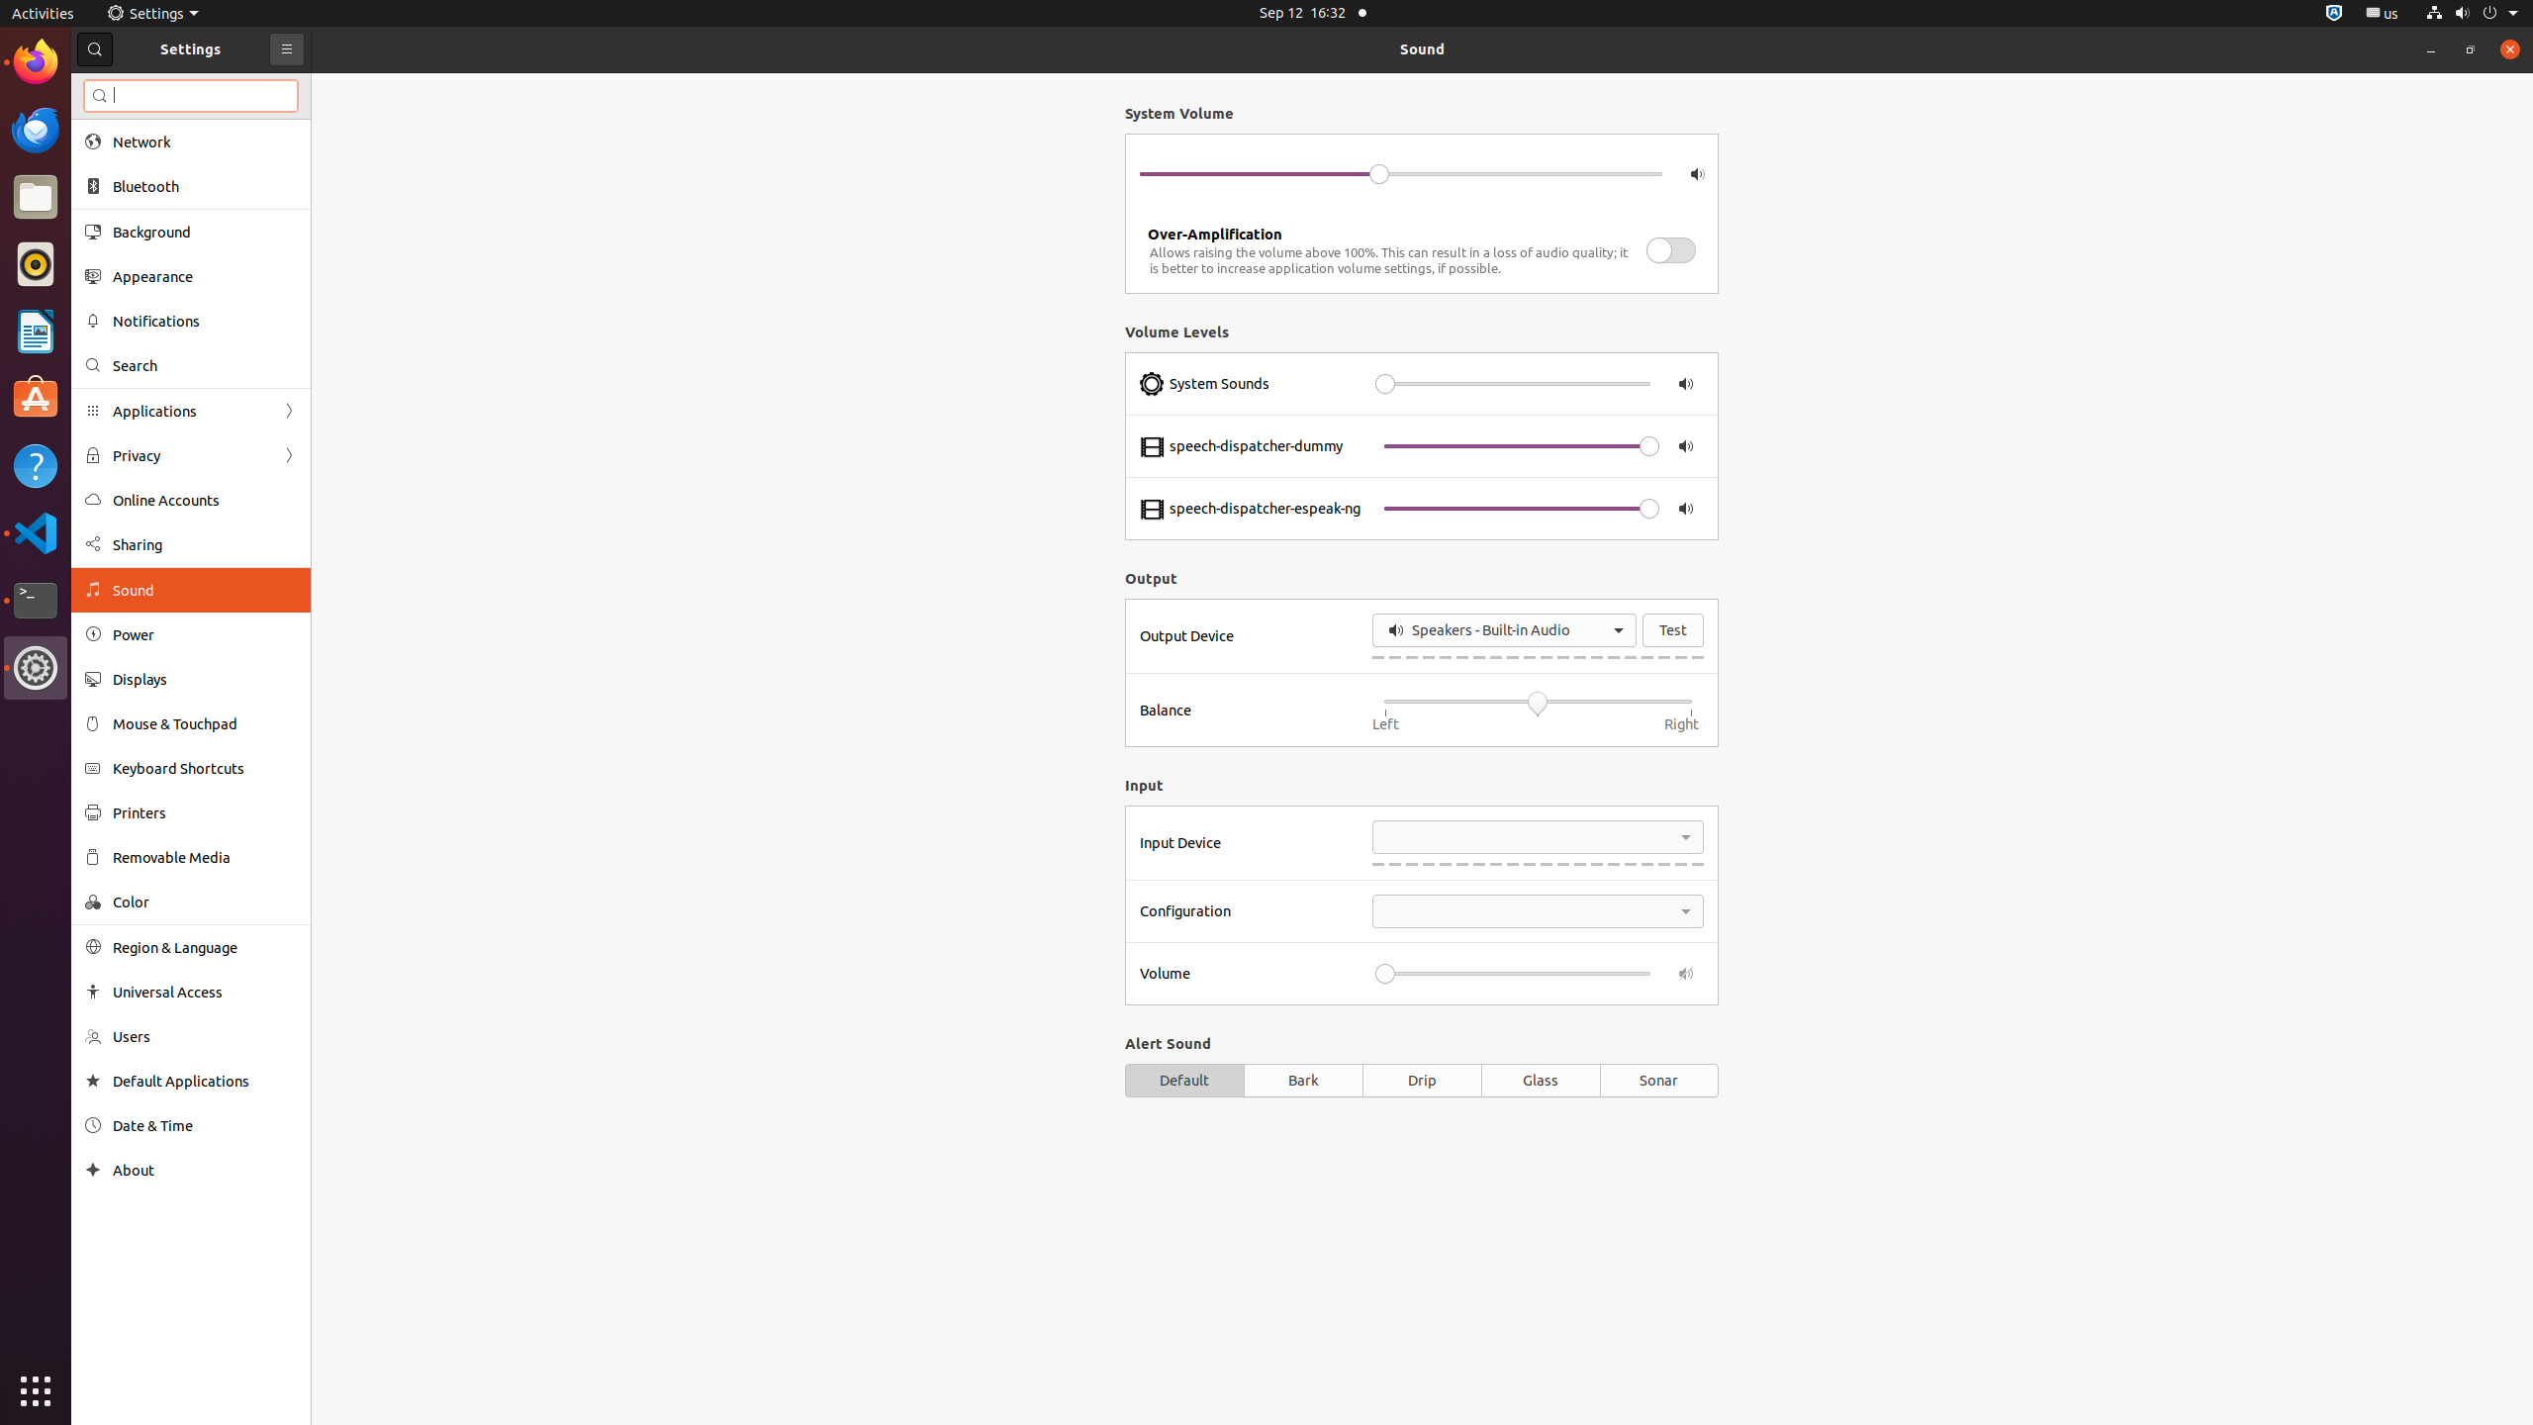 The width and height of the screenshot is (2533, 1425). I want to click on Region & Language, so click(205, 947).